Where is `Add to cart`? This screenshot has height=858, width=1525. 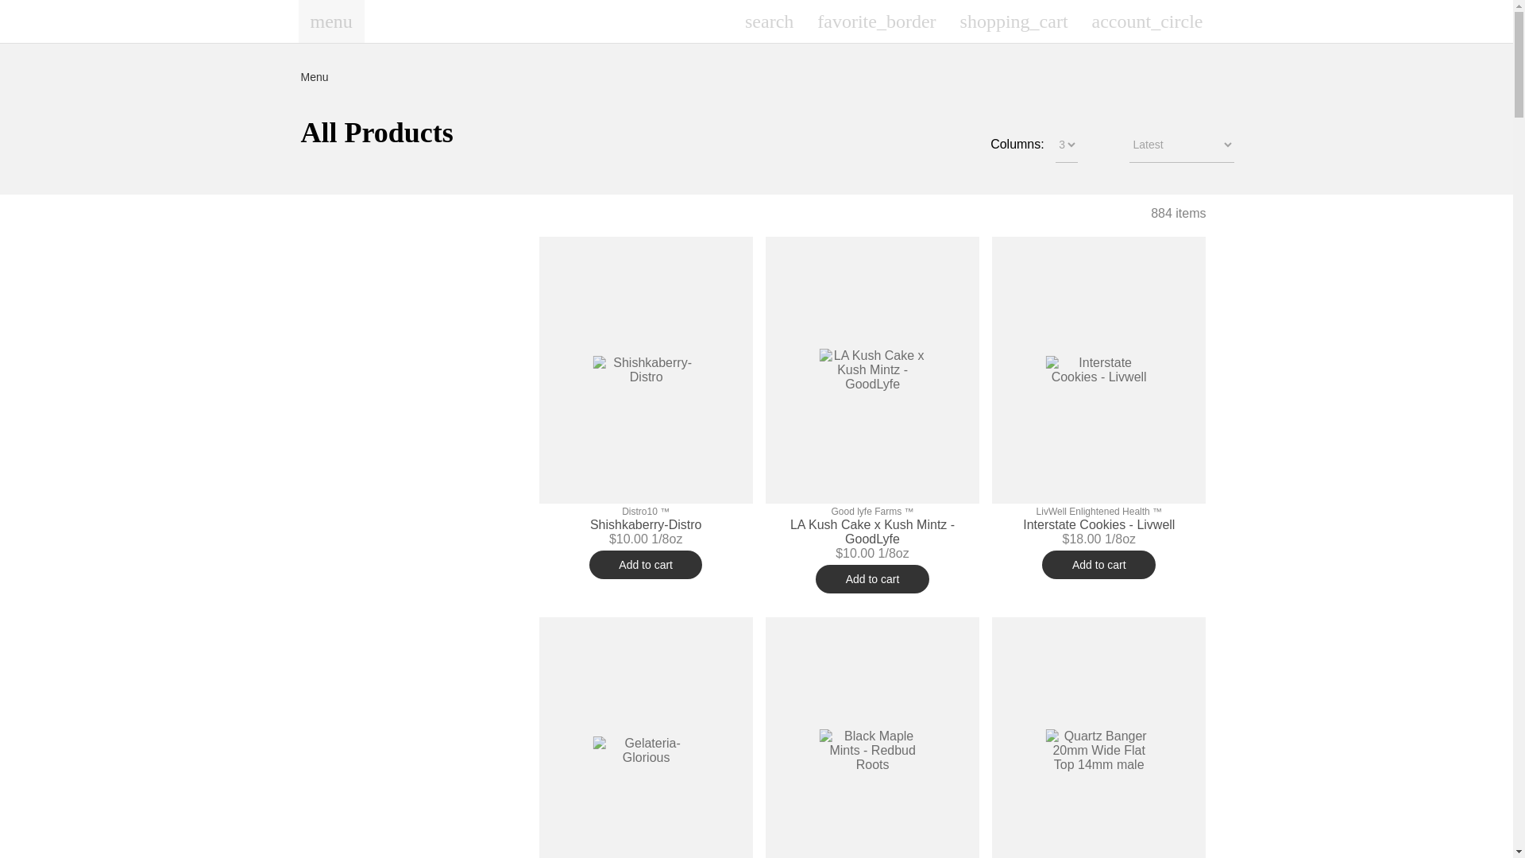 Add to cart is located at coordinates (1098, 565).